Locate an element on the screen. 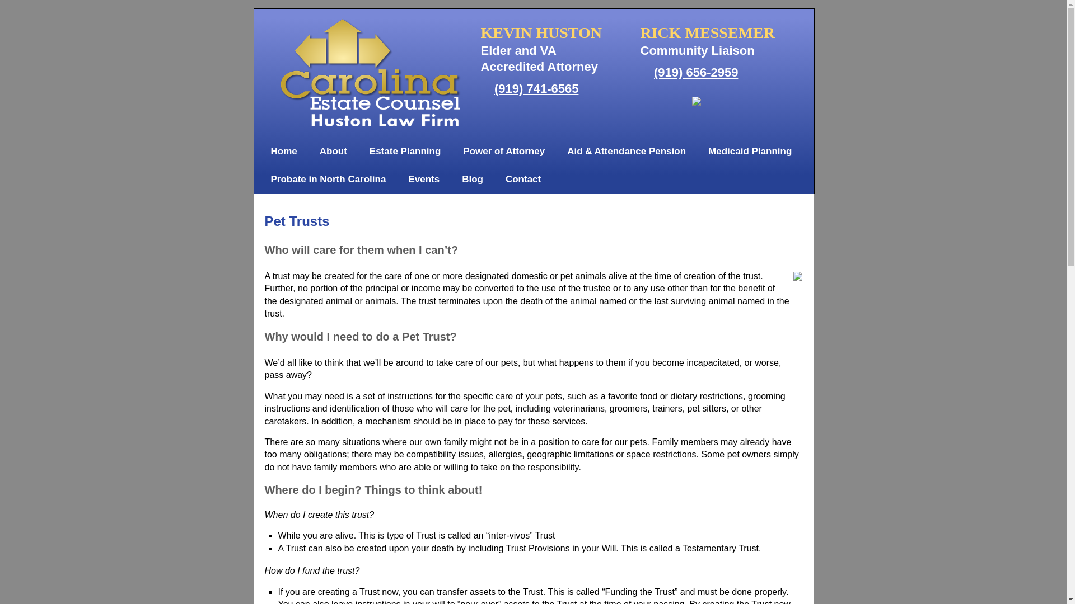  Probate in North Carolina is located at coordinates (329, 179).